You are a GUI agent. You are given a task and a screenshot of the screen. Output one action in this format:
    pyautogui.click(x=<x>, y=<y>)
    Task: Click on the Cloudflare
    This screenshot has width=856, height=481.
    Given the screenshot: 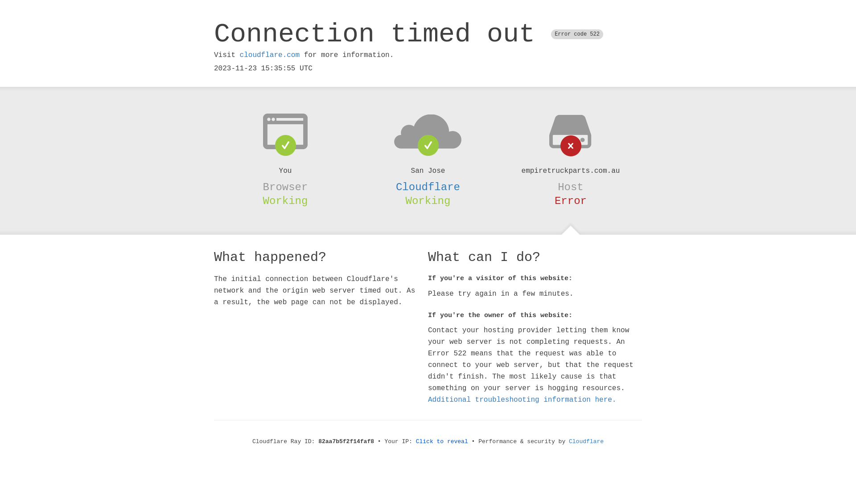 What is the action you would take?
    pyautogui.click(x=428, y=187)
    